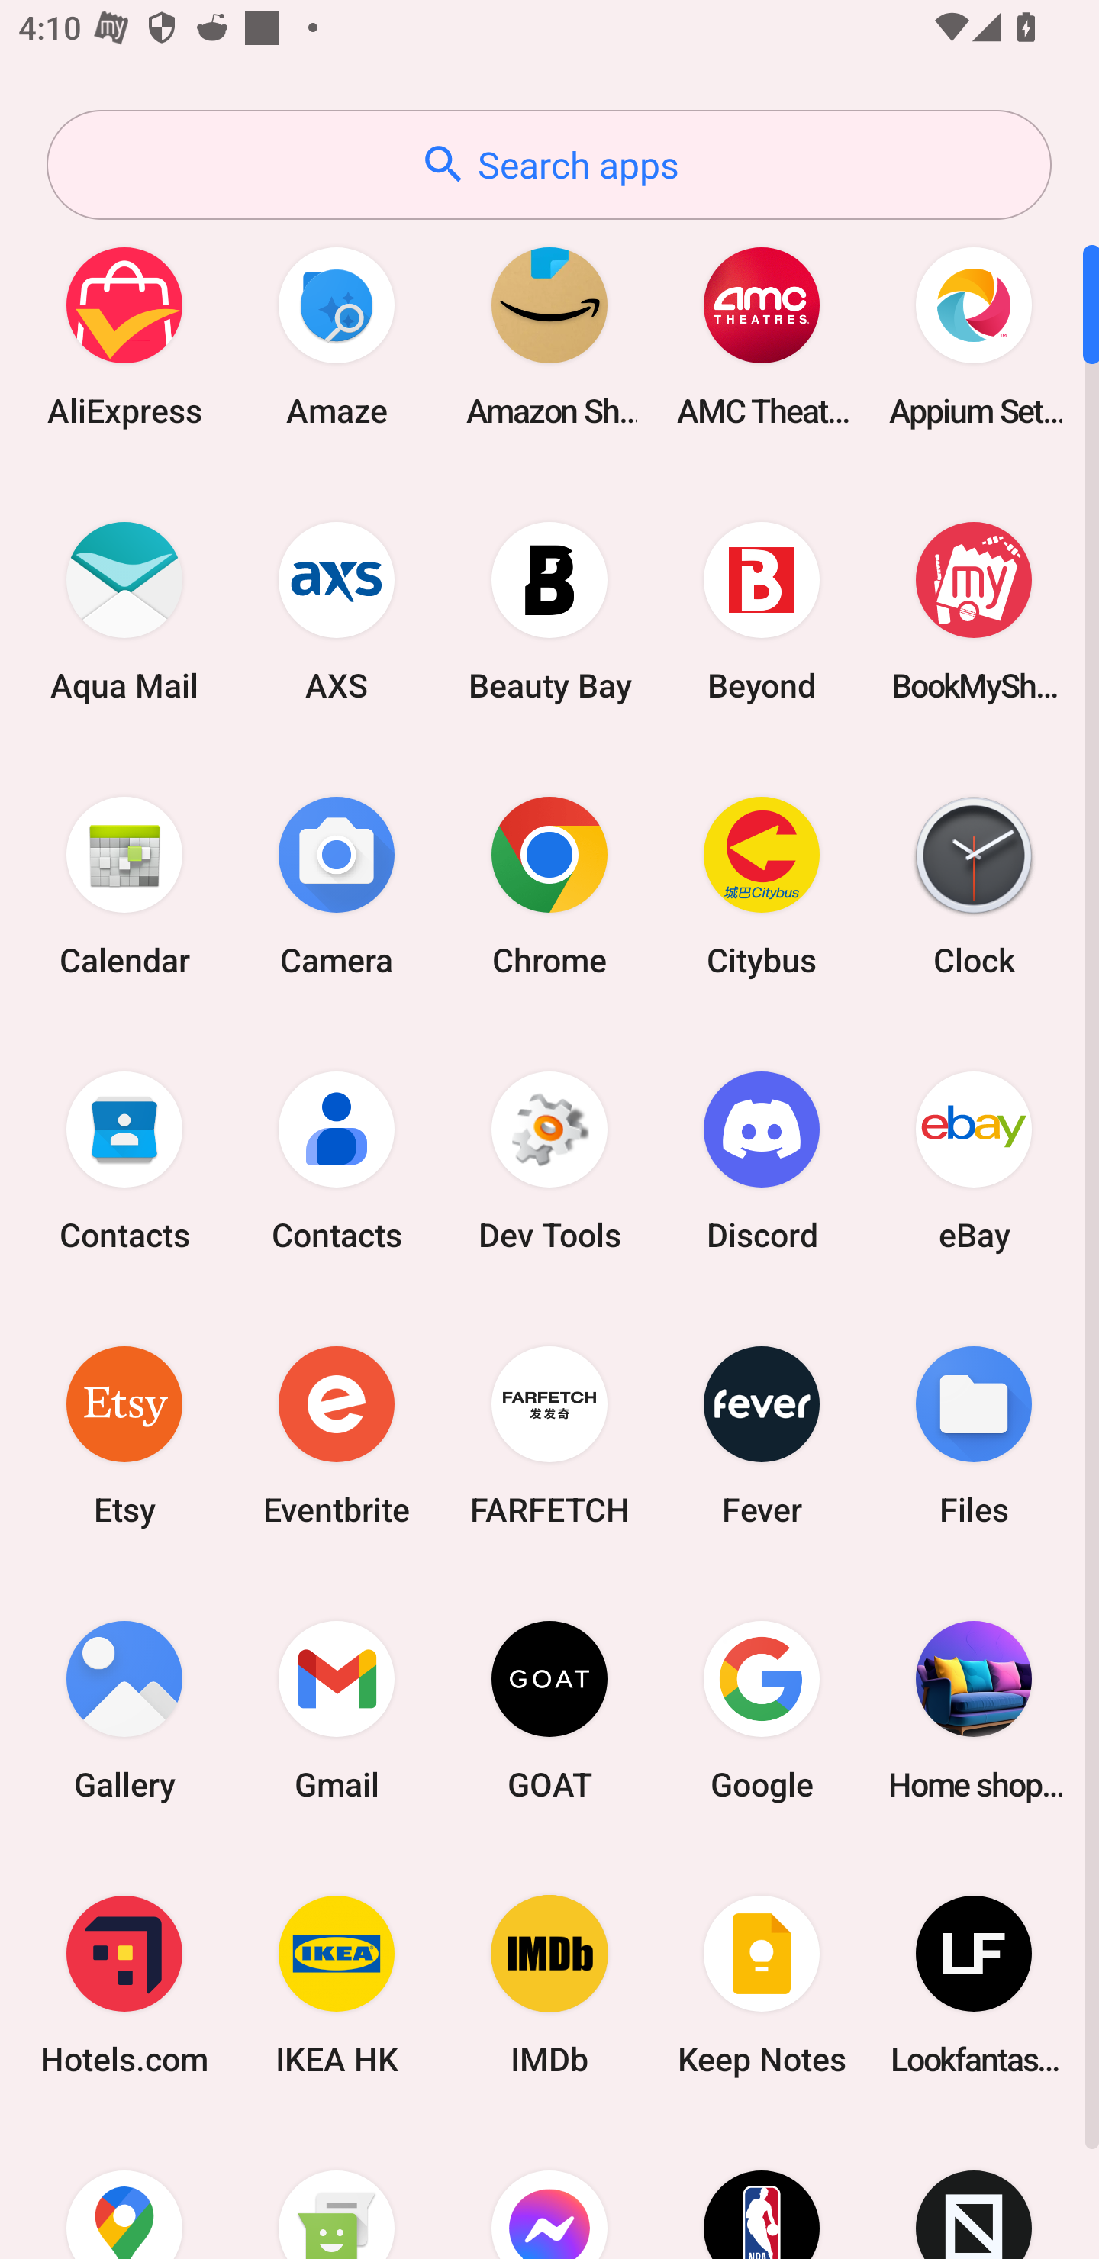 Image resolution: width=1099 pixels, height=2259 pixels. I want to click on Files, so click(974, 1435).